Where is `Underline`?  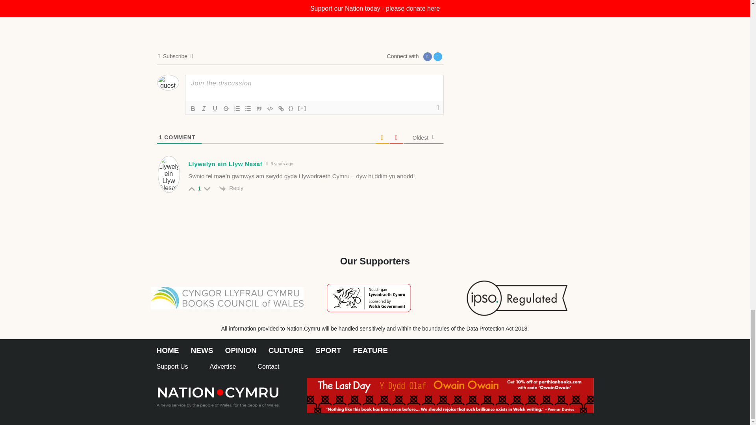
Underline is located at coordinates (215, 109).